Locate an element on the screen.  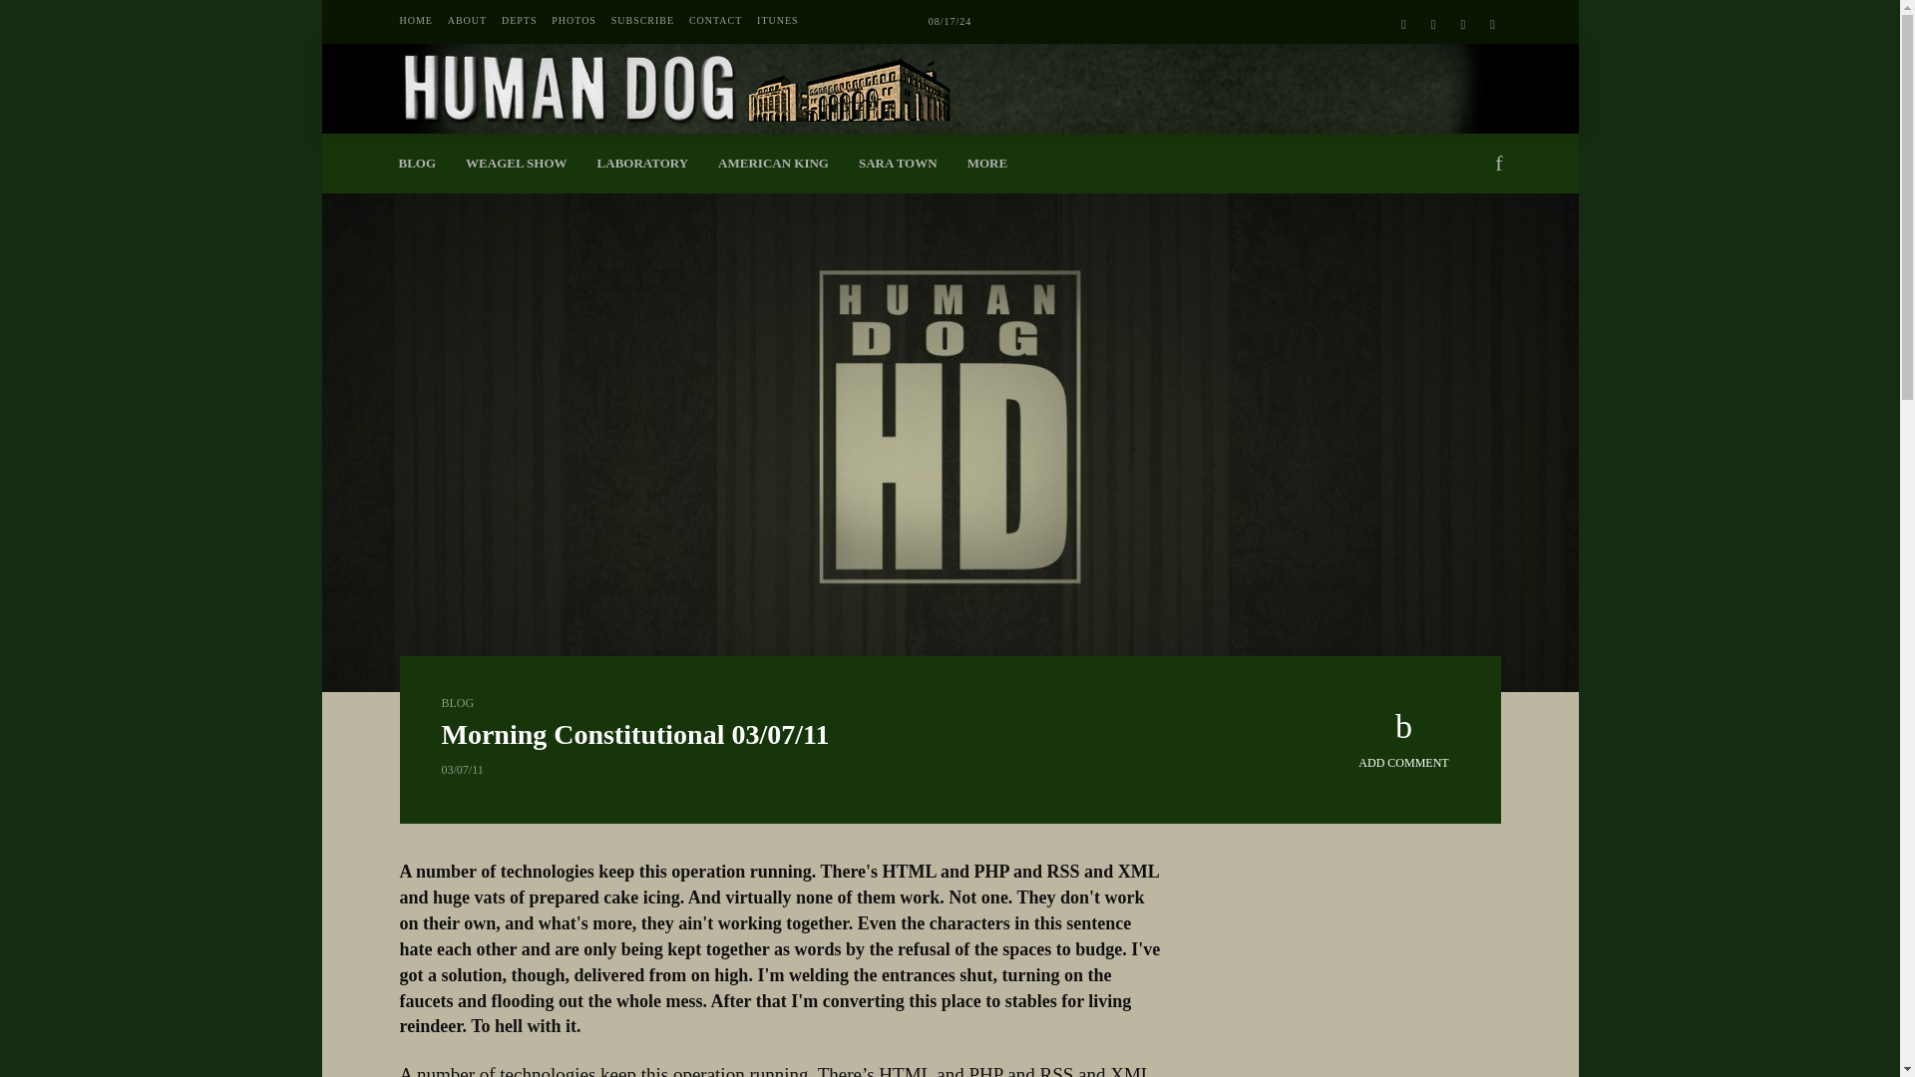
BLOG is located at coordinates (417, 164).